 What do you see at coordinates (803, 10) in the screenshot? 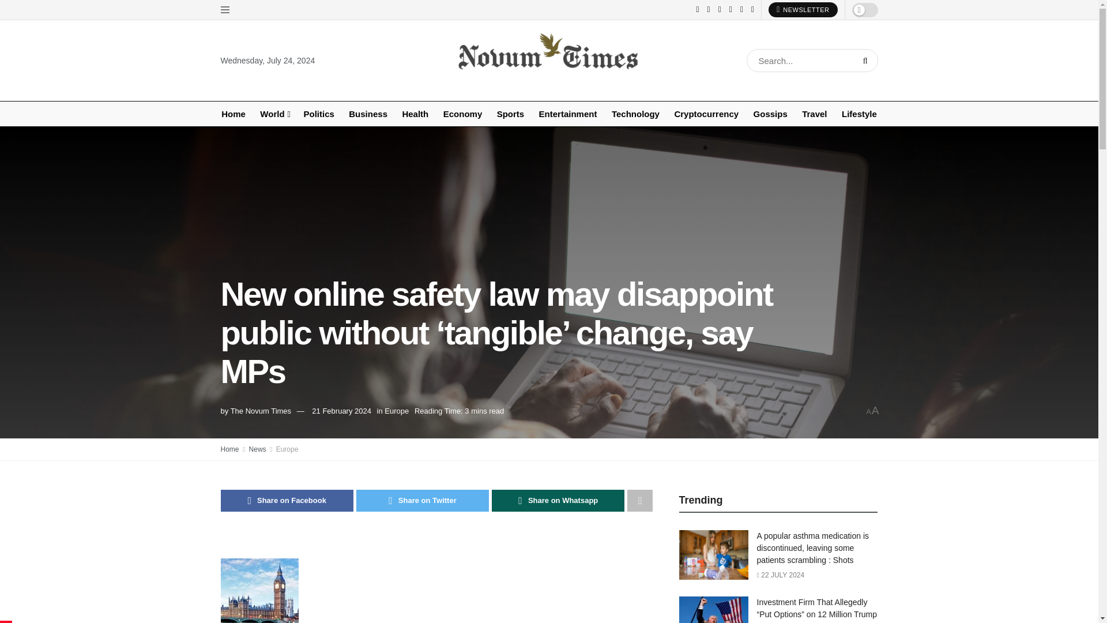
I see `NEWSLETTER` at bounding box center [803, 10].